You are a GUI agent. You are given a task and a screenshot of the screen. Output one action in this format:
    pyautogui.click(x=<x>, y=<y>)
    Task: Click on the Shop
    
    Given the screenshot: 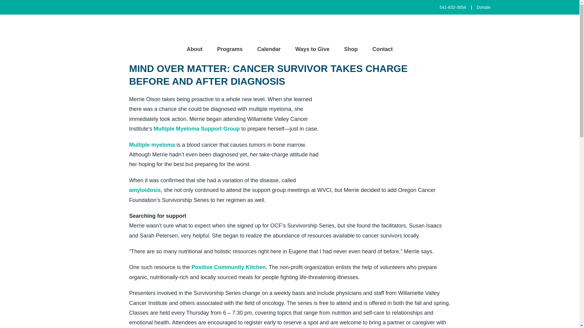 What is the action you would take?
    pyautogui.click(x=350, y=49)
    